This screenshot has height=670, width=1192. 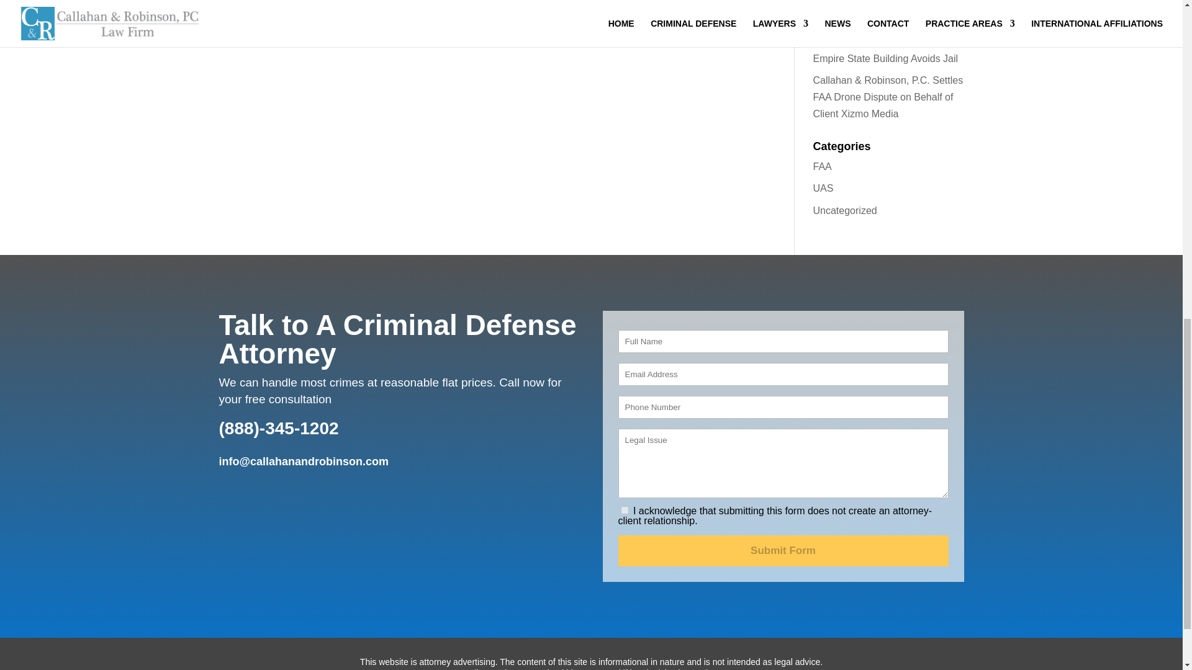 What do you see at coordinates (845, 210) in the screenshot?
I see `Uncategorized` at bounding box center [845, 210].